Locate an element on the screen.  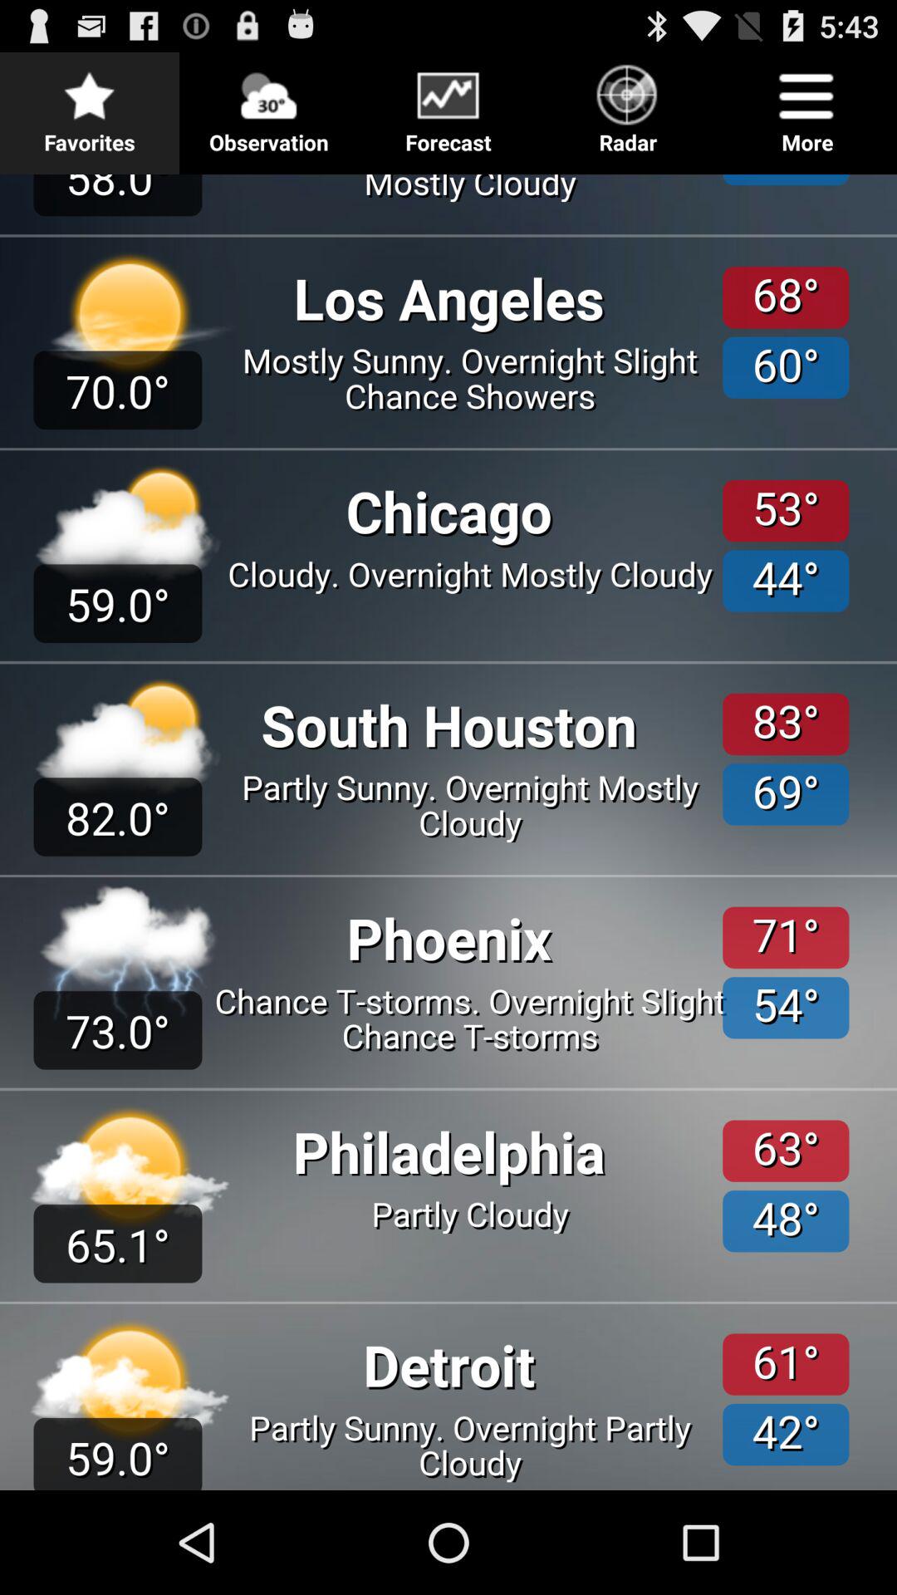
turn off the icon next to favorites icon is located at coordinates (269, 105).